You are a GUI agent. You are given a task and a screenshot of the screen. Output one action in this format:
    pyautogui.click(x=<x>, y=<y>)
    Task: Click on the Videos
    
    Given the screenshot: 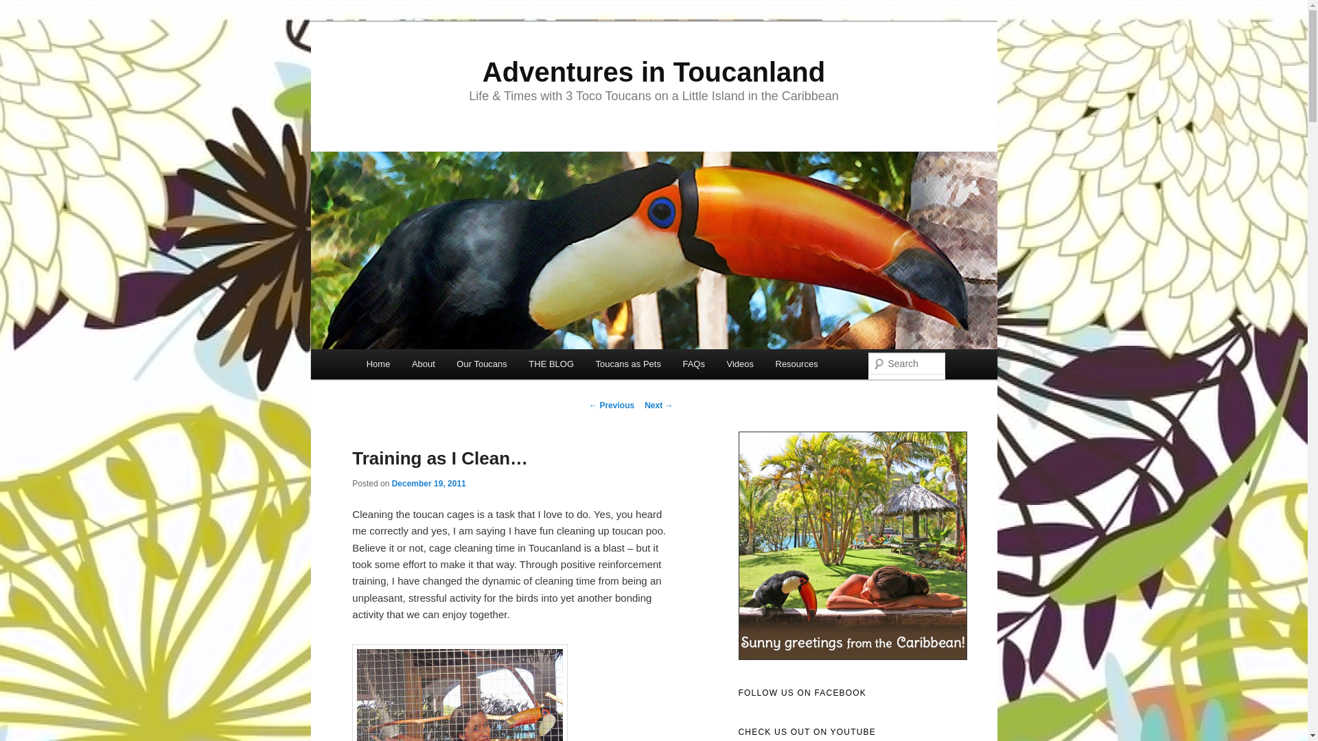 What is the action you would take?
    pyautogui.click(x=740, y=364)
    